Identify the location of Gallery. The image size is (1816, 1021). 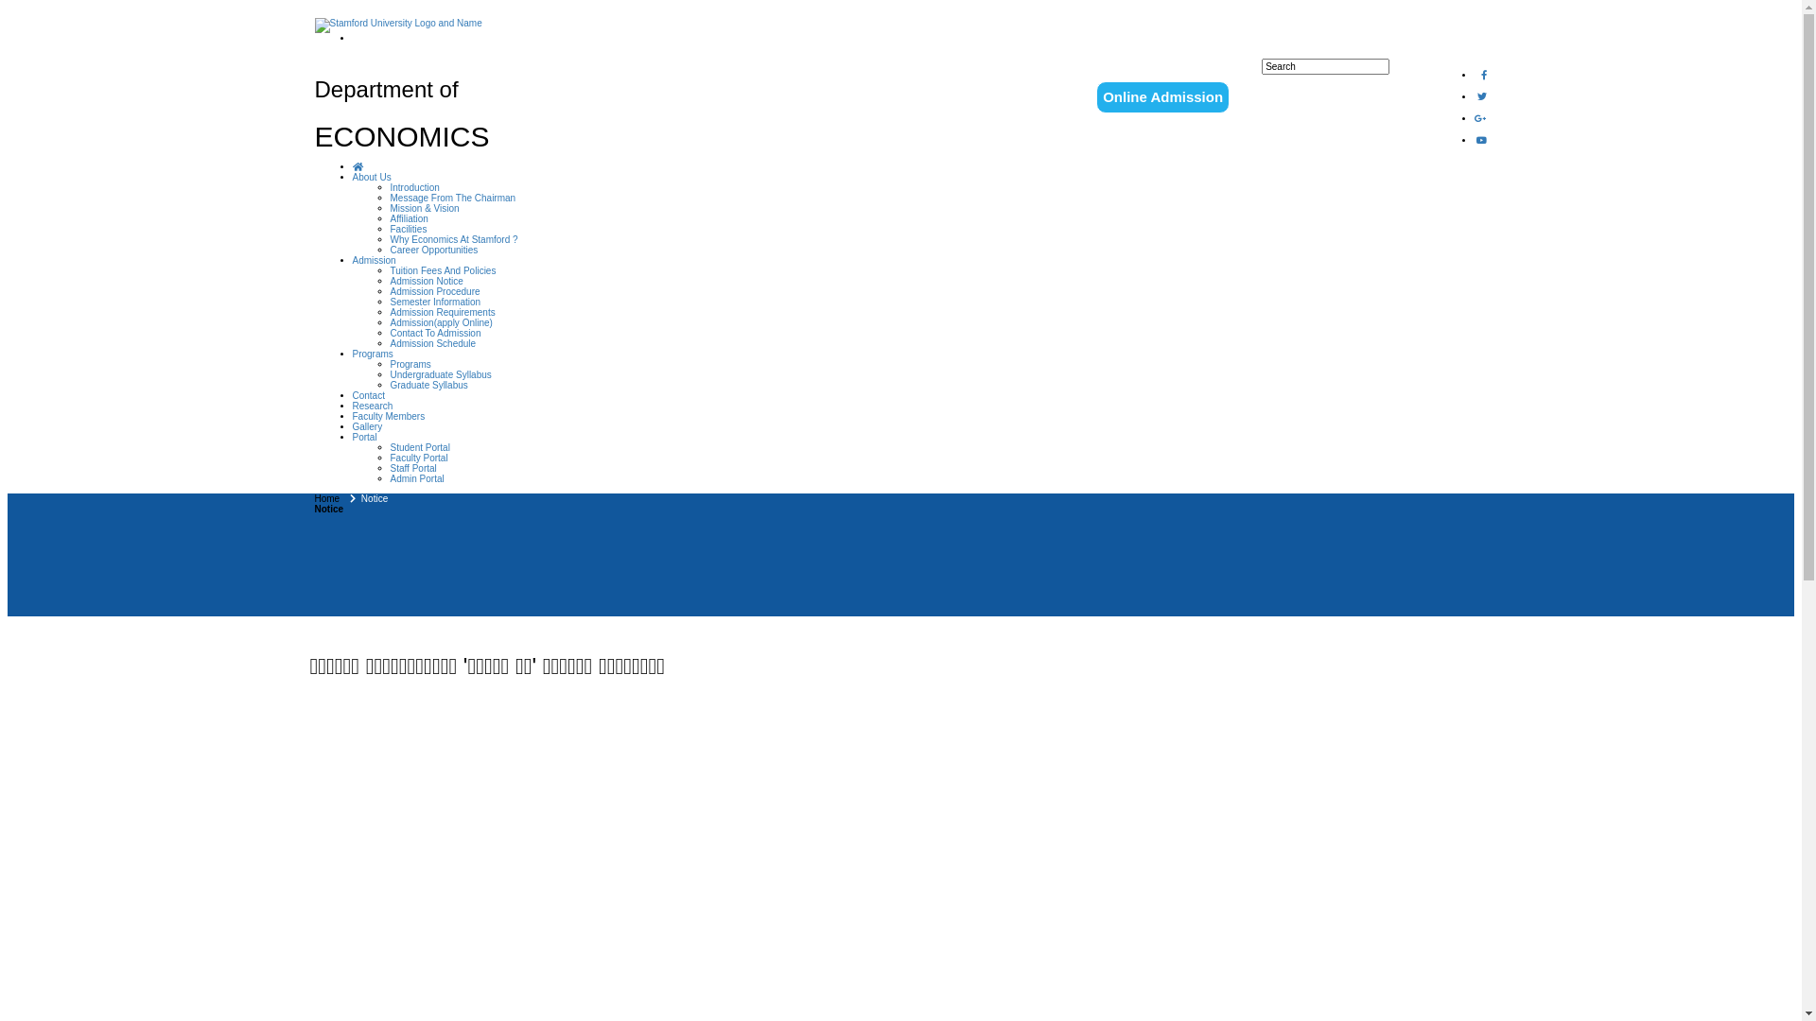
(367, 427).